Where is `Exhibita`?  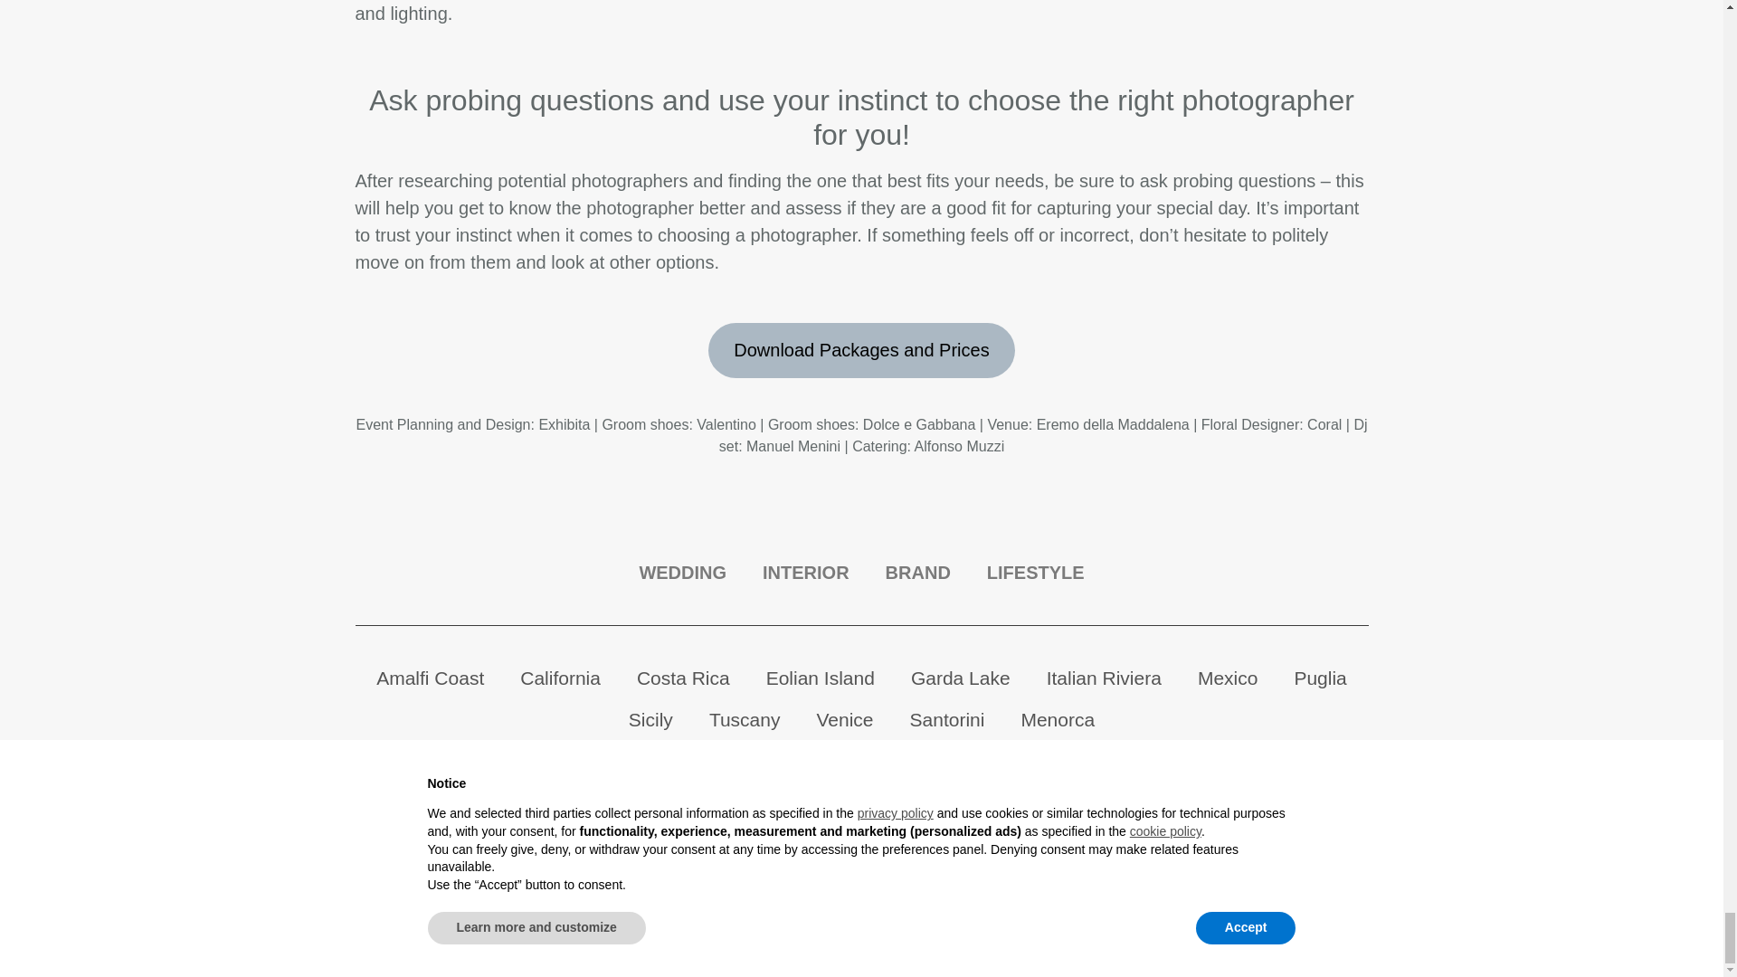
Exhibita is located at coordinates (565, 425).